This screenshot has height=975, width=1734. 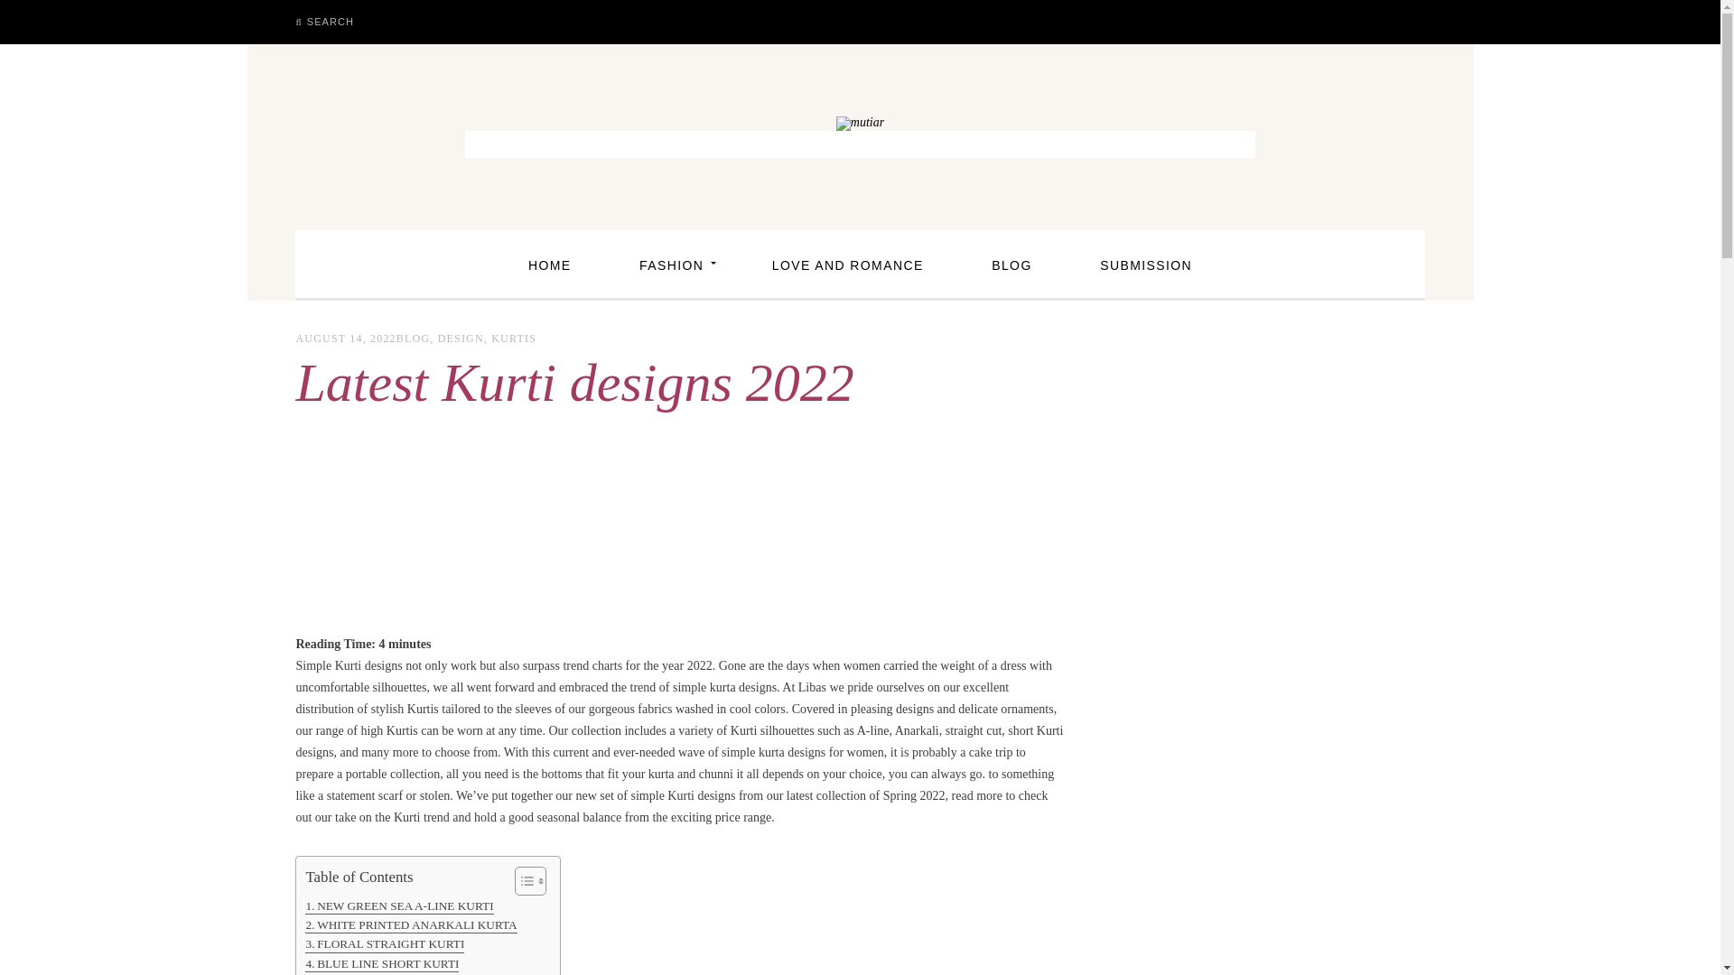 What do you see at coordinates (549, 265) in the screenshot?
I see `HOME` at bounding box center [549, 265].